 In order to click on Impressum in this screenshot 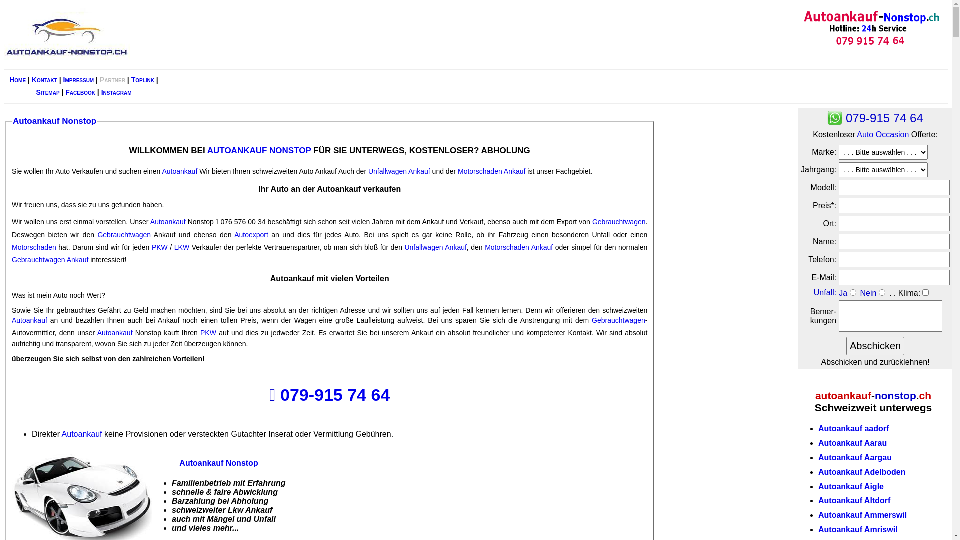, I will do `click(79, 80)`.